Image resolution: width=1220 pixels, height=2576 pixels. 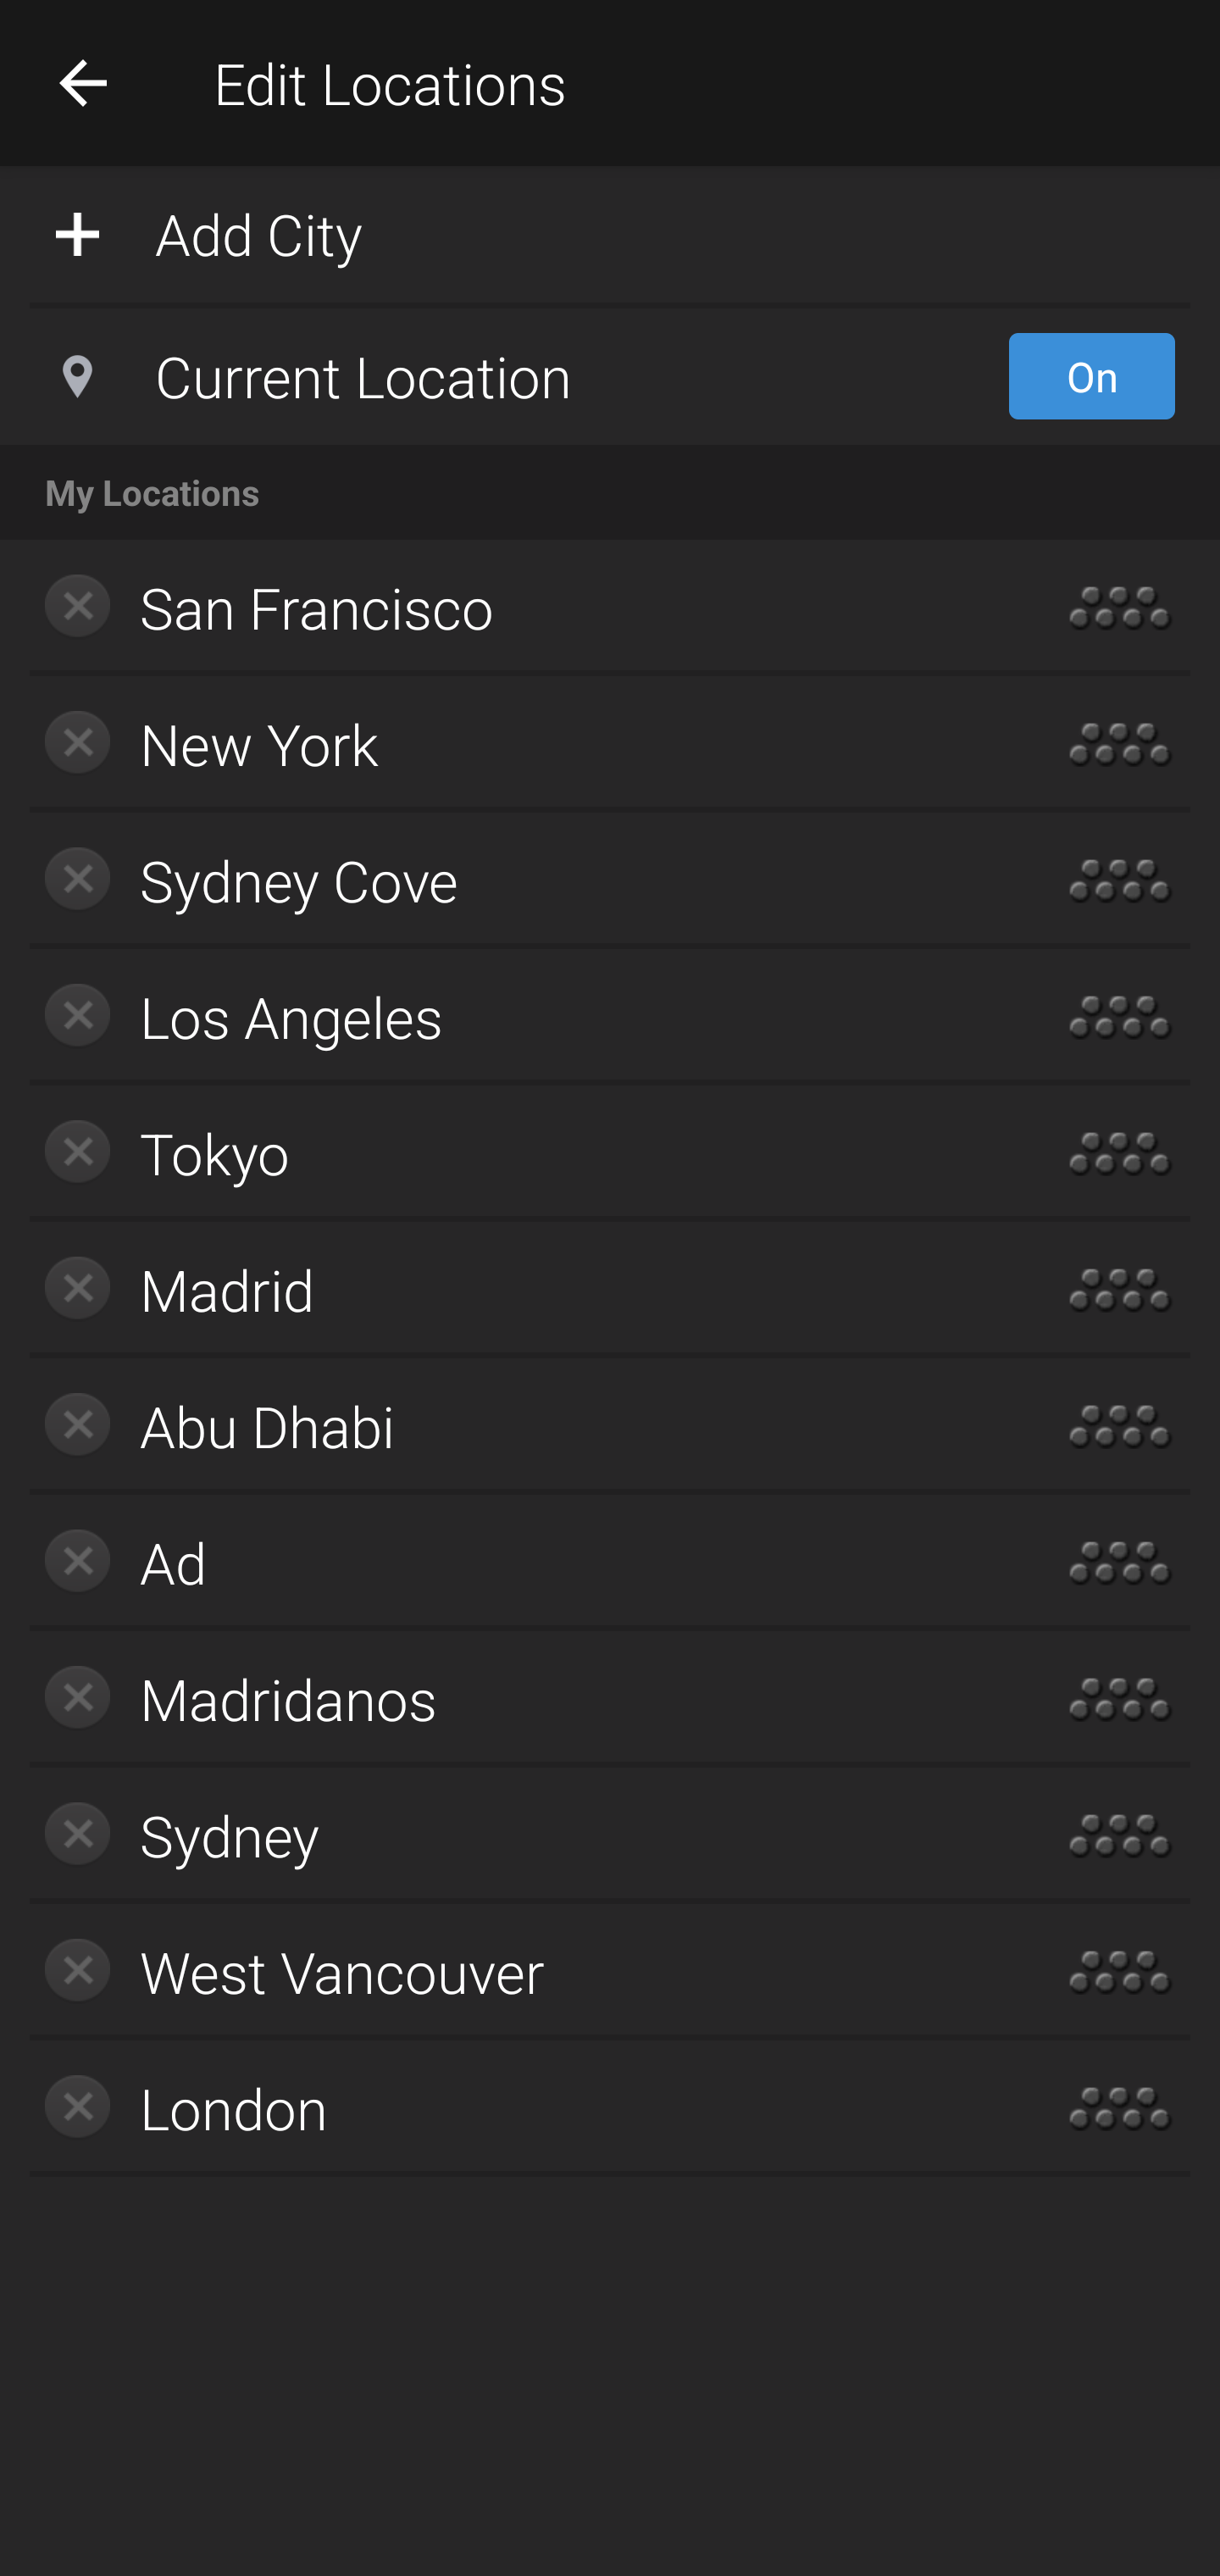 I want to click on Delete: Tokyo Tokyo, so click(x=512, y=1152).